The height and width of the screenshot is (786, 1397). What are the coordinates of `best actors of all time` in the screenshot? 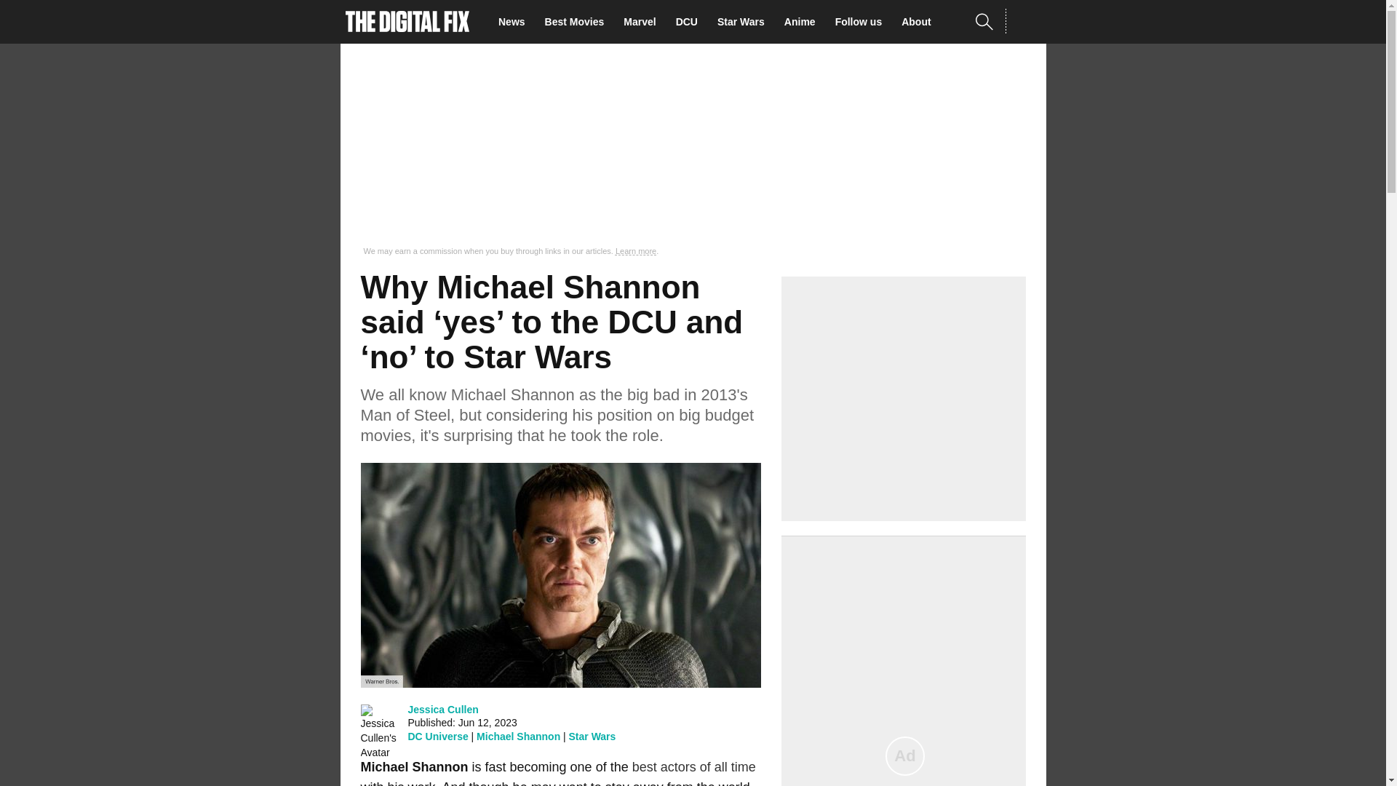 It's located at (694, 767).